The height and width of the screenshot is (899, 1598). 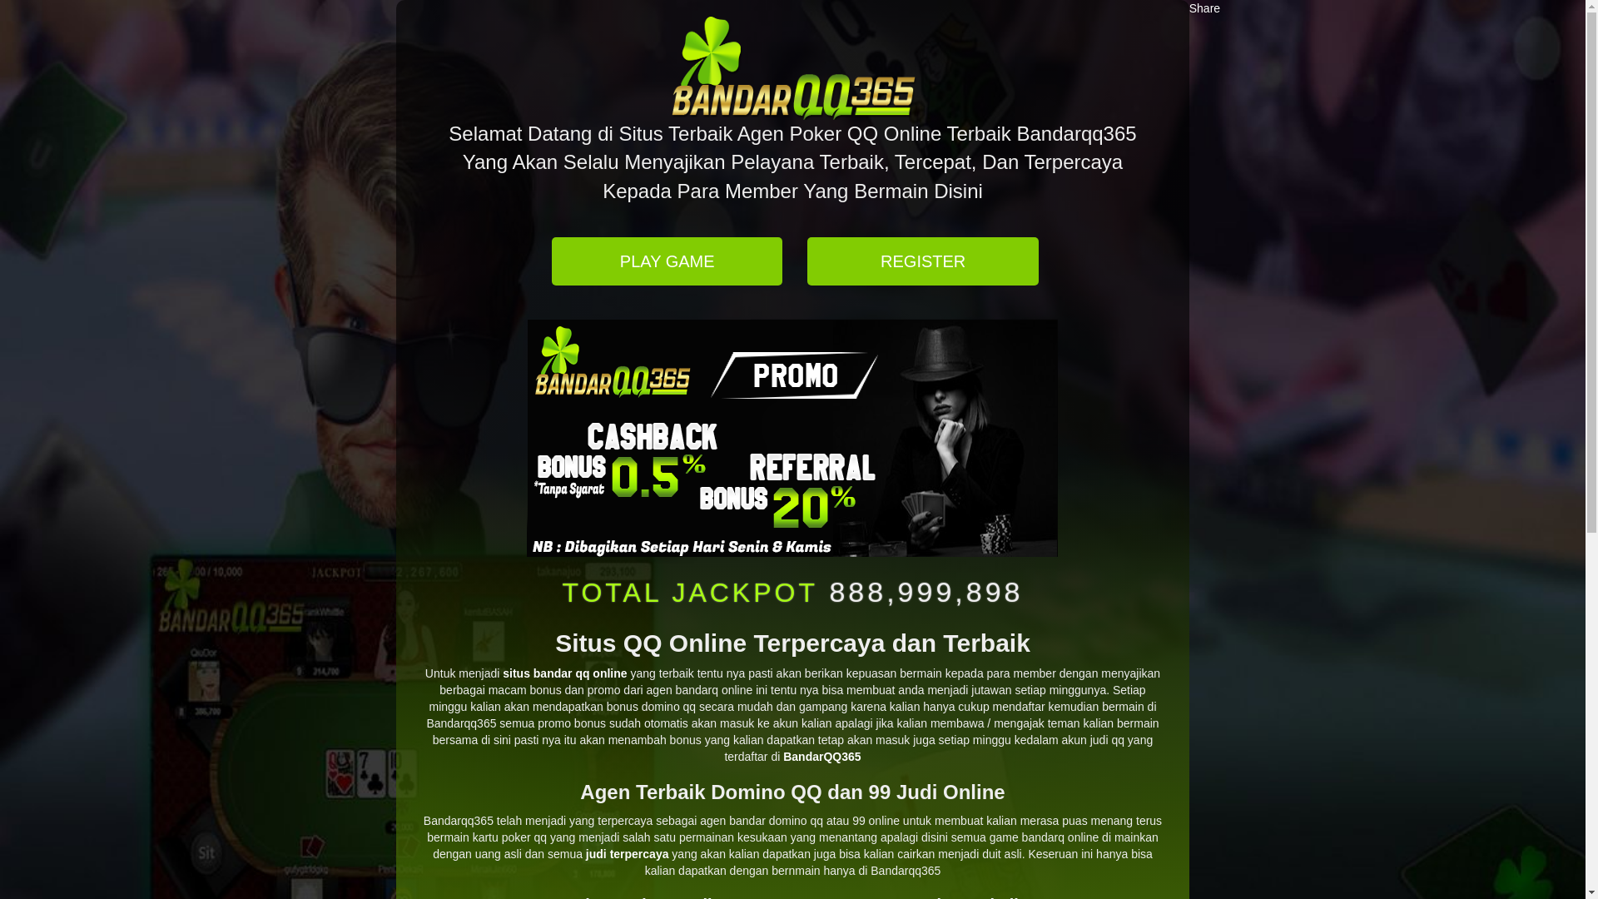 I want to click on situs domino qq online terpercaya, so click(x=792, y=438).